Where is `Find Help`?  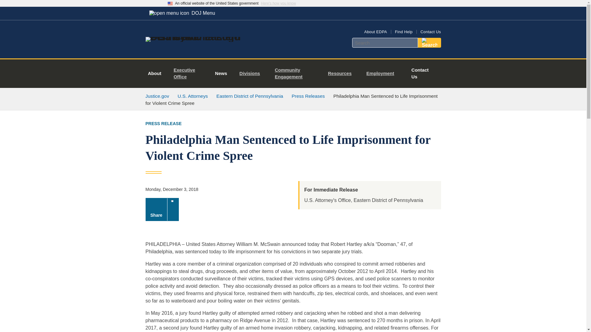 Find Help is located at coordinates (404, 32).